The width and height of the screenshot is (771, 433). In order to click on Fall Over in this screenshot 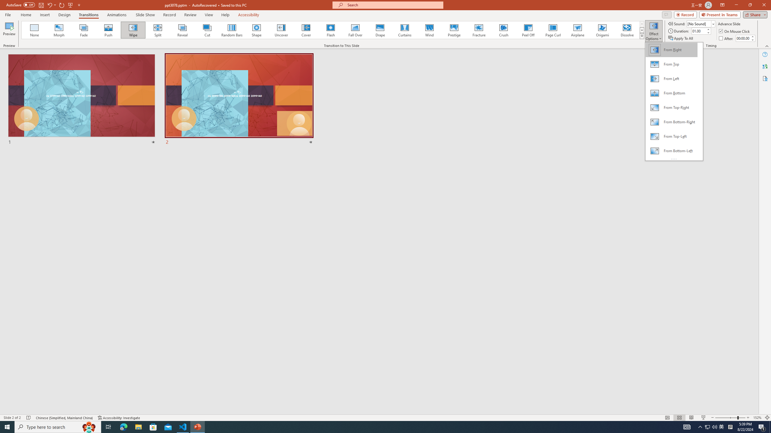, I will do `click(355, 30)`.